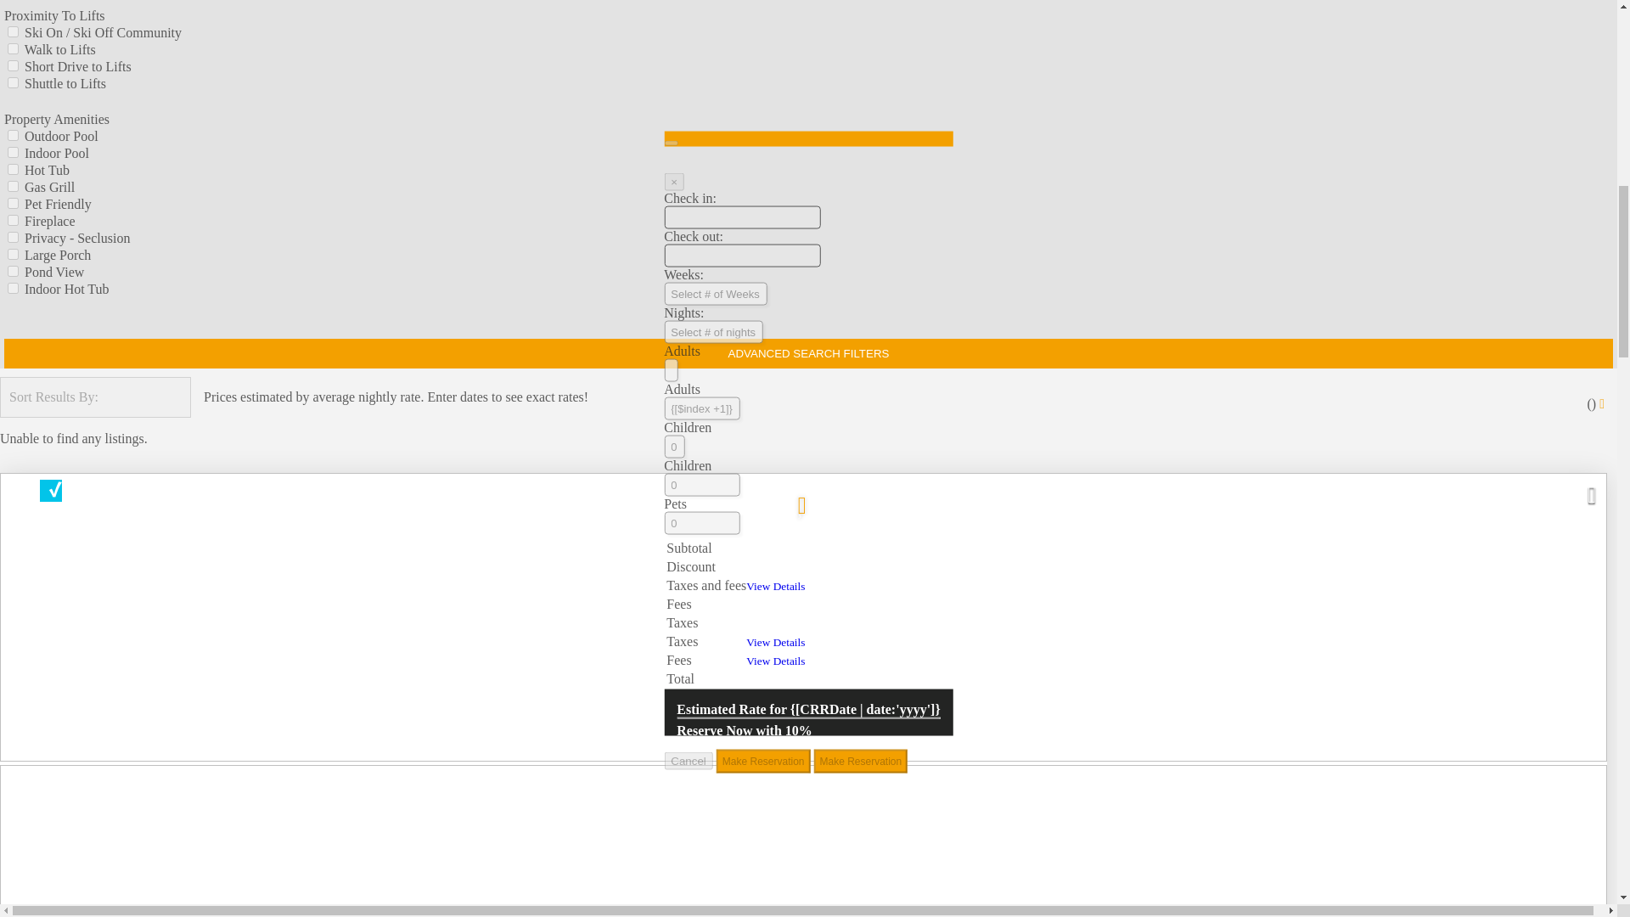 The image size is (1630, 917). Describe the element at coordinates (50, 490) in the screenshot. I see `Add to Unit Compare` at that location.